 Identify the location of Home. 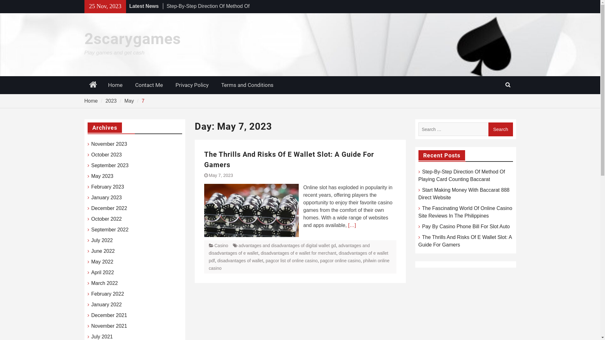
(93, 85).